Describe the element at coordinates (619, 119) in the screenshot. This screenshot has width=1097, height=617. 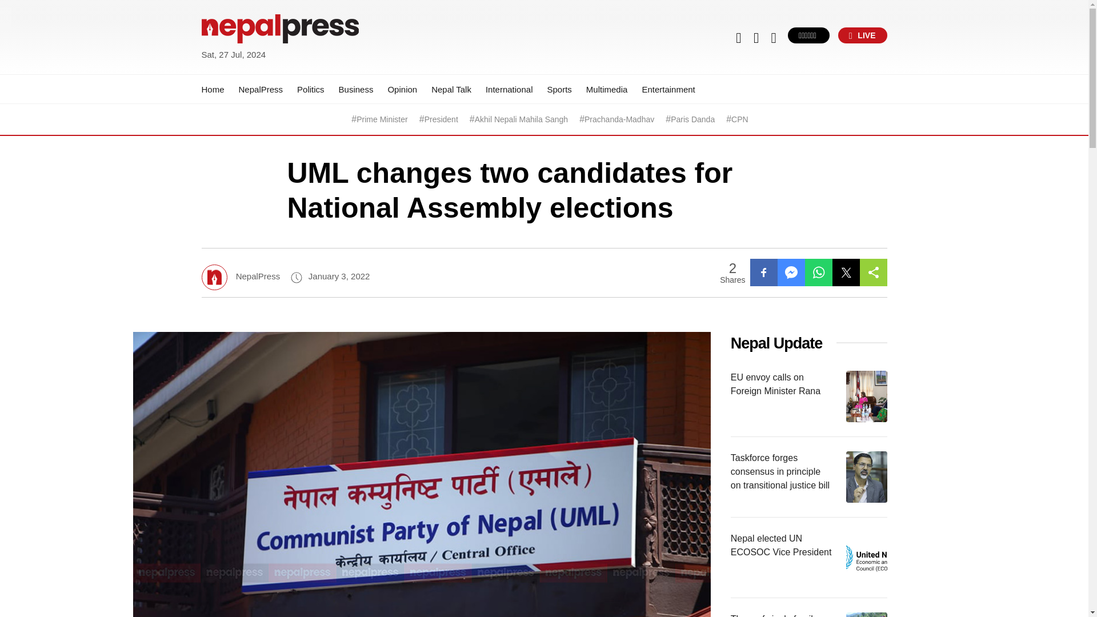
I see `Prachanda-Madhav` at that location.